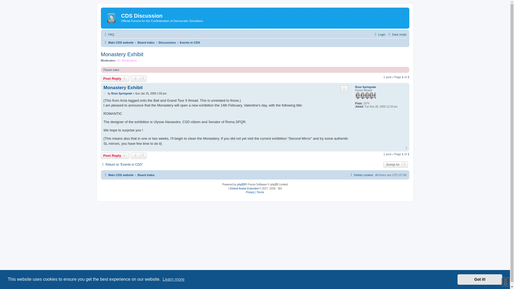 The image size is (514, 289). I want to click on Board index, so click(146, 42).